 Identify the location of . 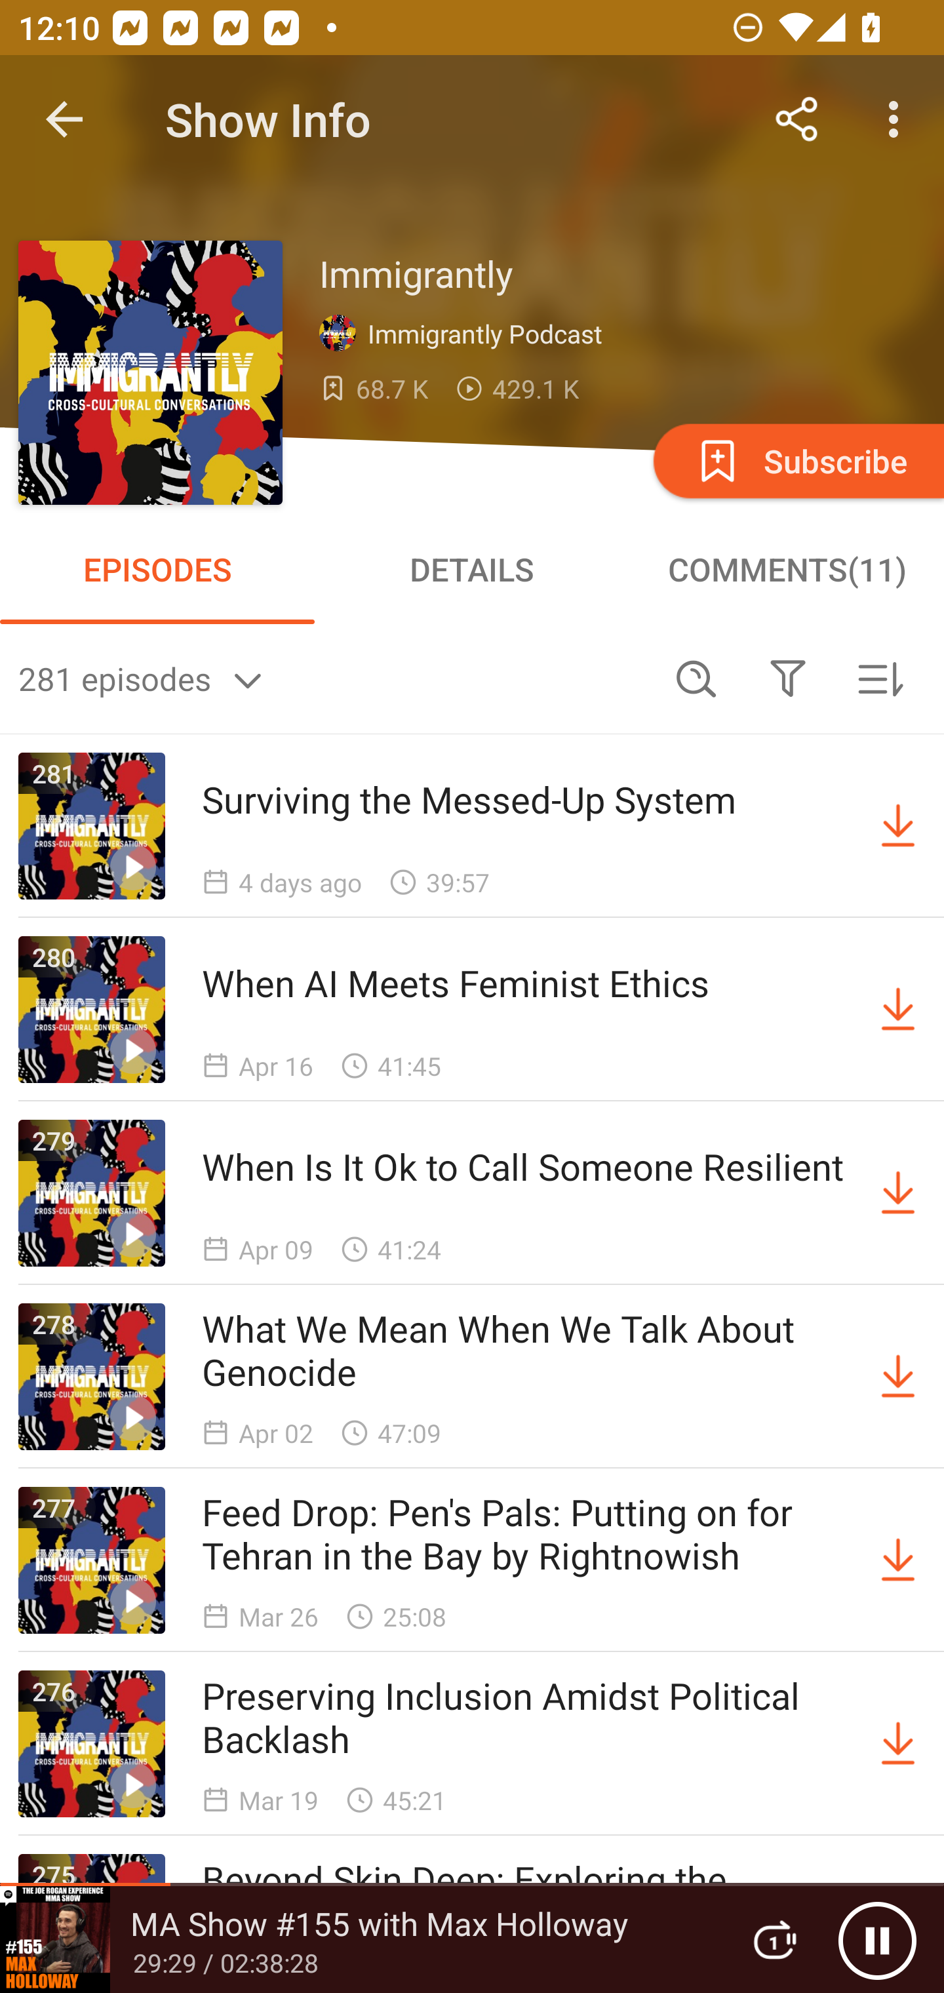
(787, 678).